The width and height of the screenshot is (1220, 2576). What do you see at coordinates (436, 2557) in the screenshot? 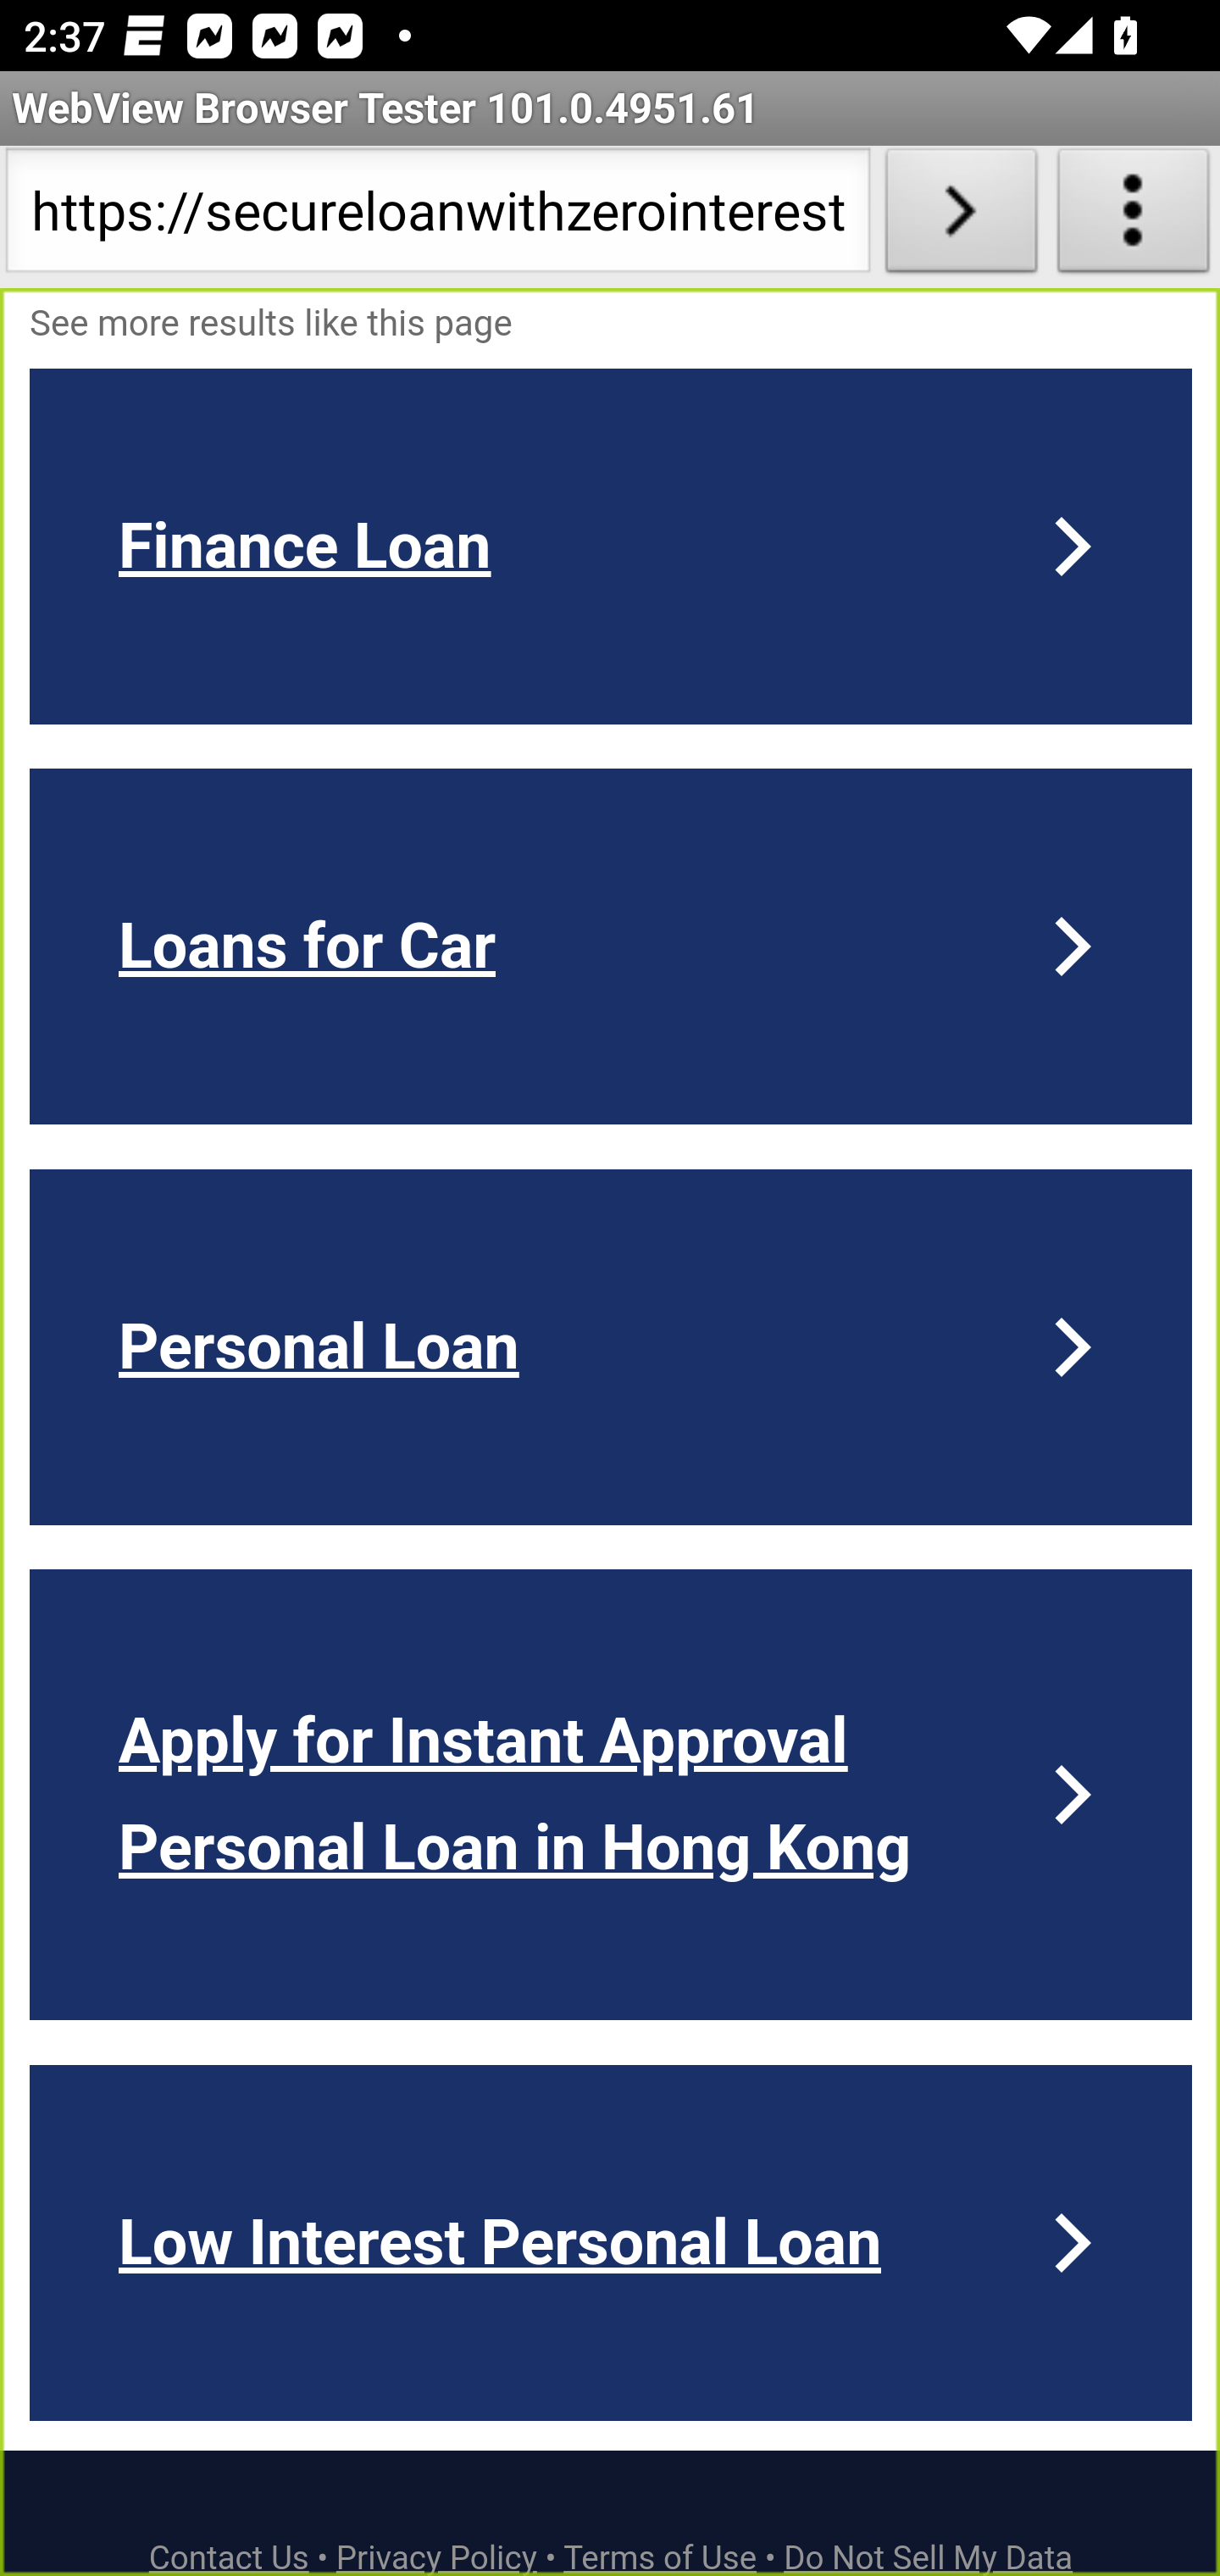
I see `Privacy Policy` at bounding box center [436, 2557].